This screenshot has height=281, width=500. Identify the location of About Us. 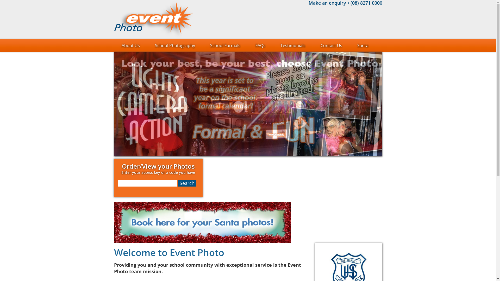
(131, 46).